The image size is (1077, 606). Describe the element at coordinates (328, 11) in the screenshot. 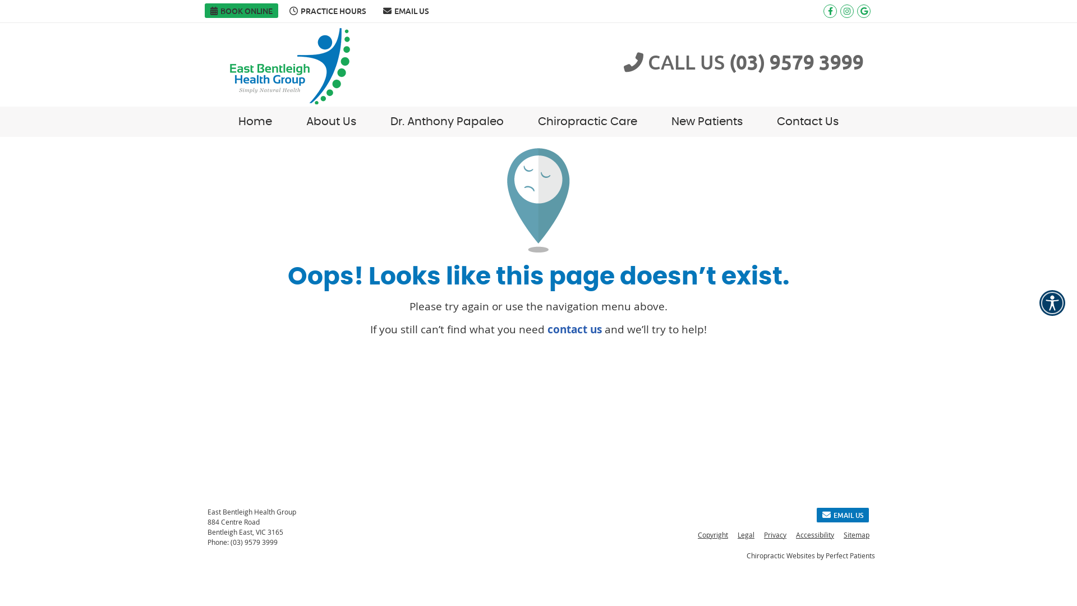

I see `PRACTICE HOURS` at that location.